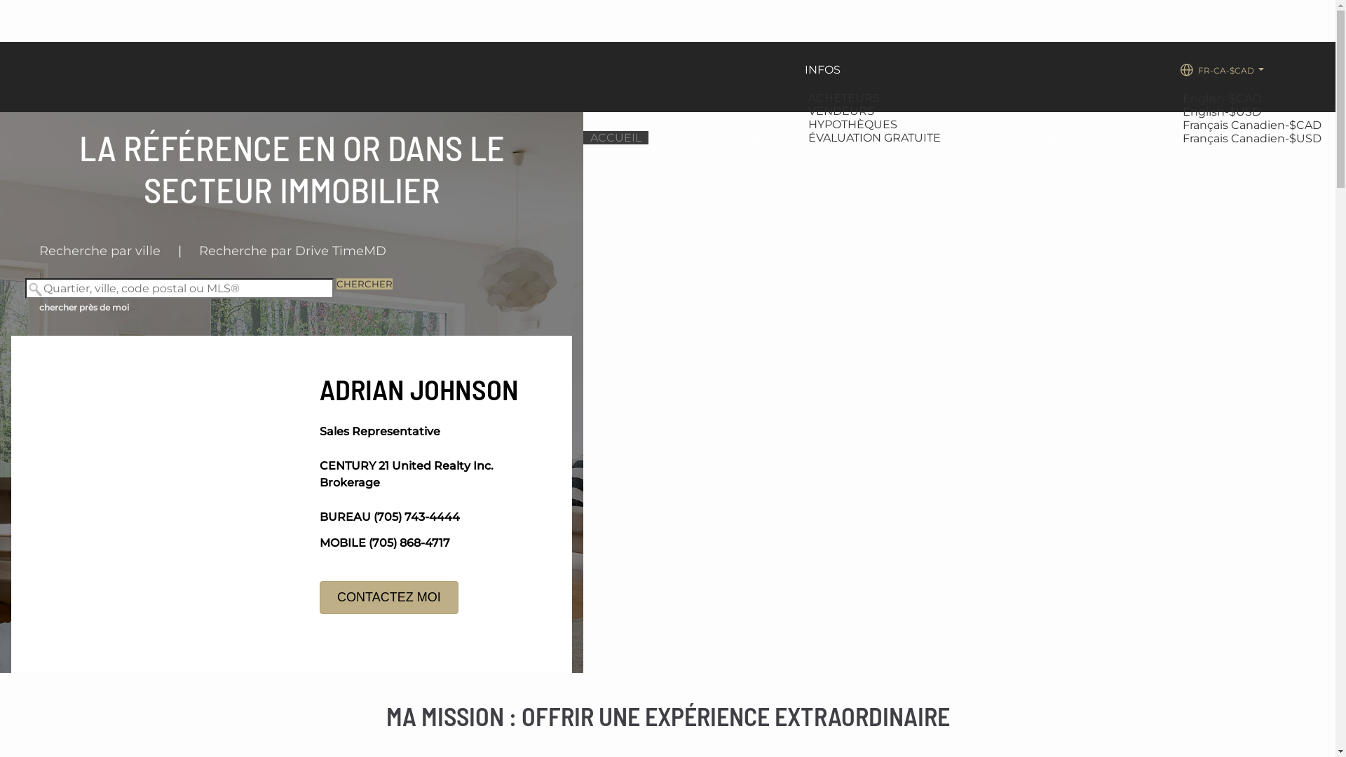 The width and height of the screenshot is (1346, 757). Describe the element at coordinates (365, 284) in the screenshot. I see `Chercher` at that location.